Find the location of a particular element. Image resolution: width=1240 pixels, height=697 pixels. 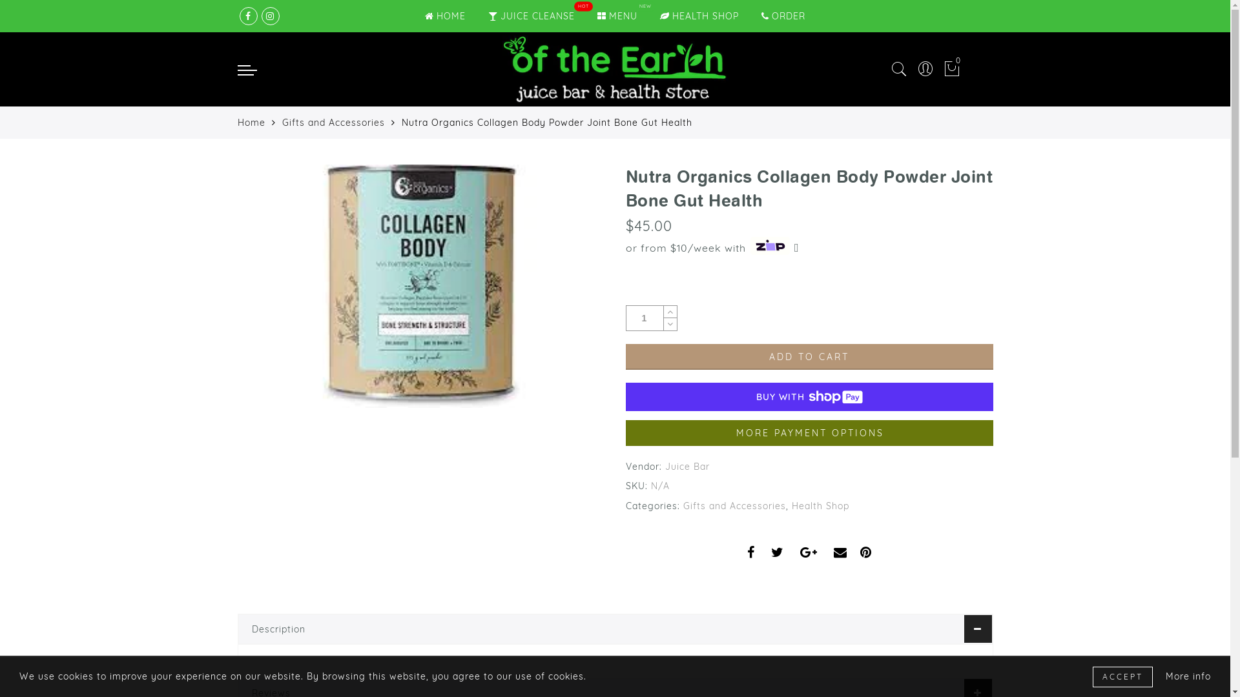

Gifts and Accessories is located at coordinates (333, 123).